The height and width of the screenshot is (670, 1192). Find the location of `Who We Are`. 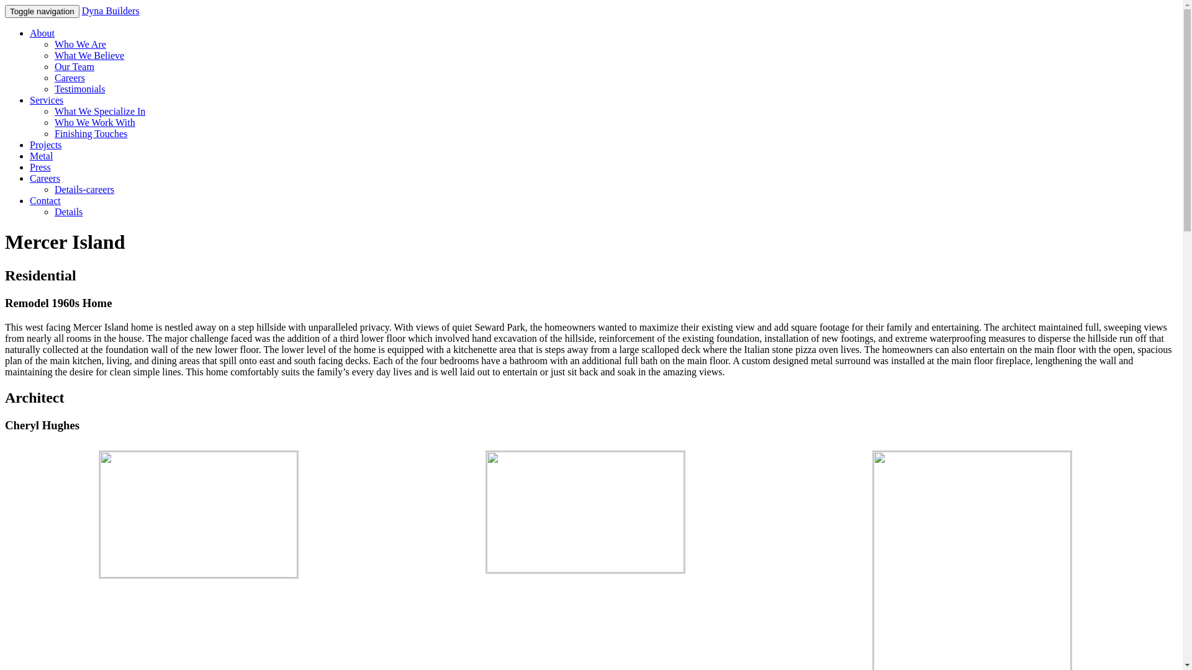

Who We Are is located at coordinates (81, 45).